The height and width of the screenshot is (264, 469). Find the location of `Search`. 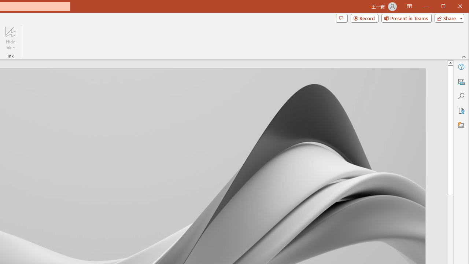

Search is located at coordinates (461, 96).